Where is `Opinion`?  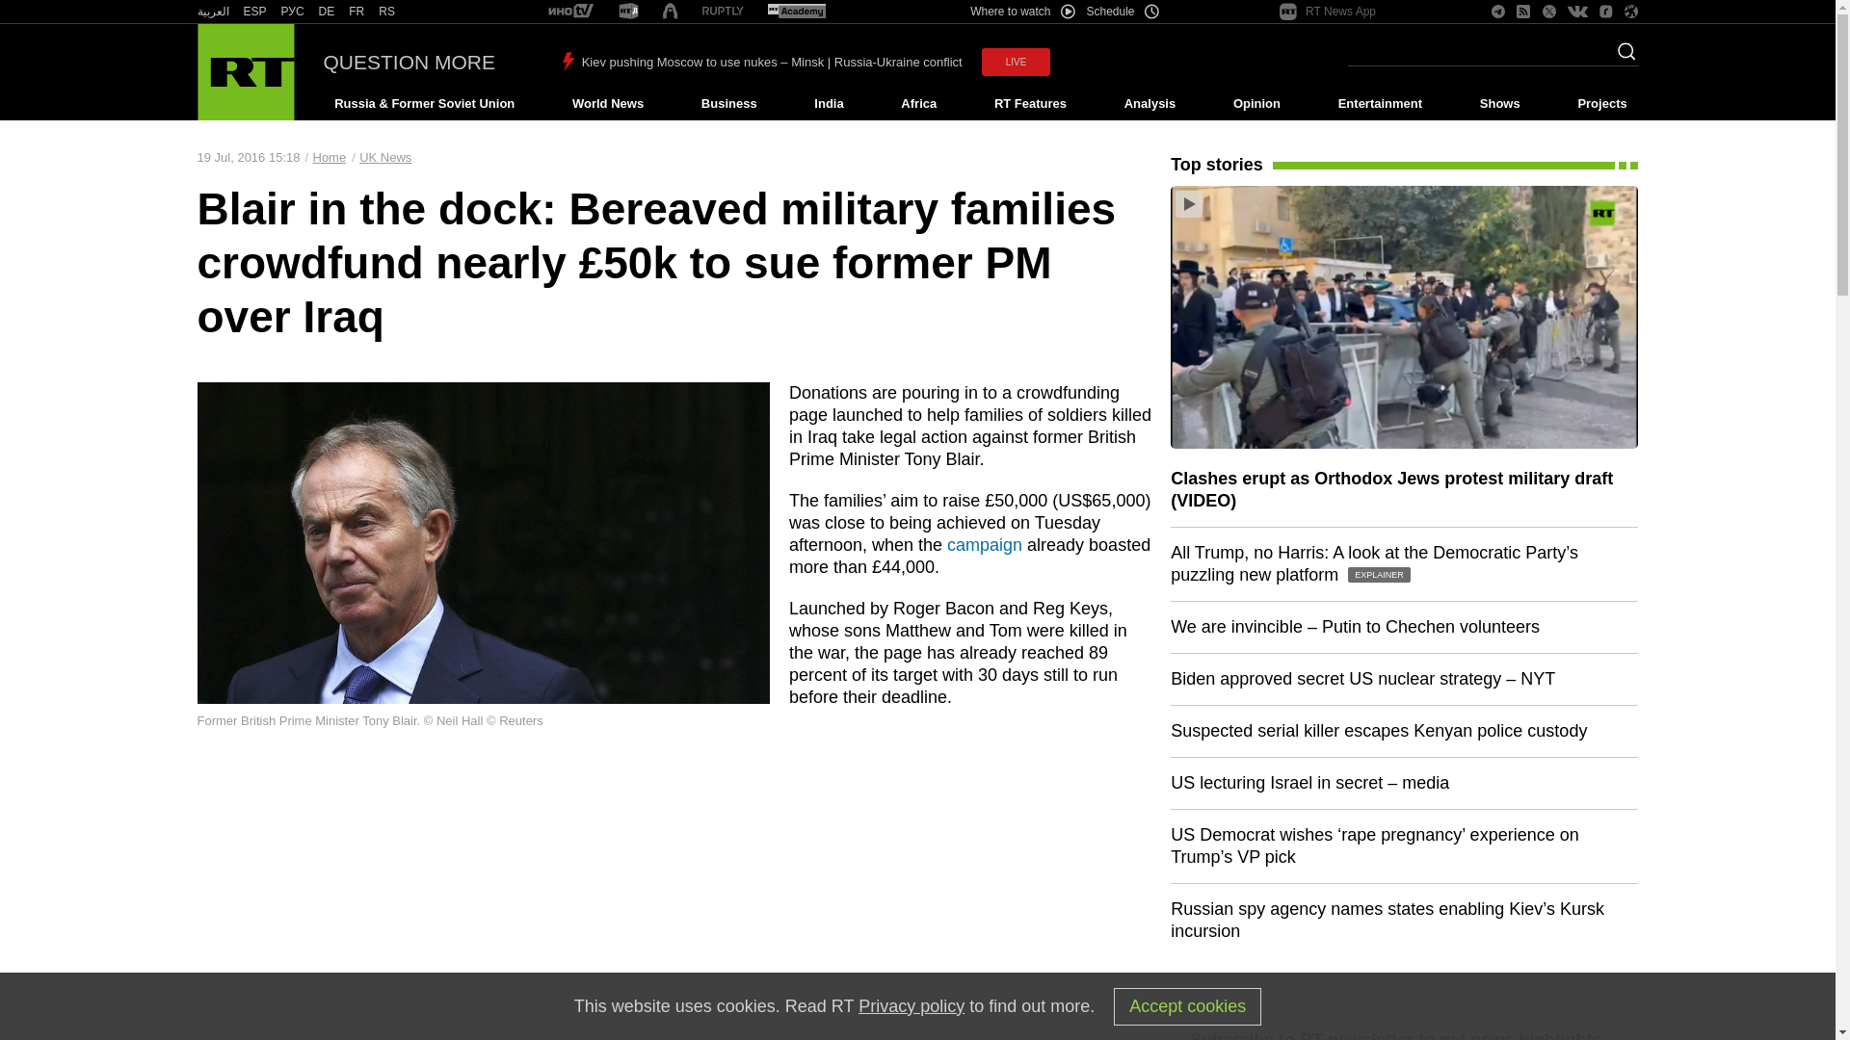 Opinion is located at coordinates (1256, 104).